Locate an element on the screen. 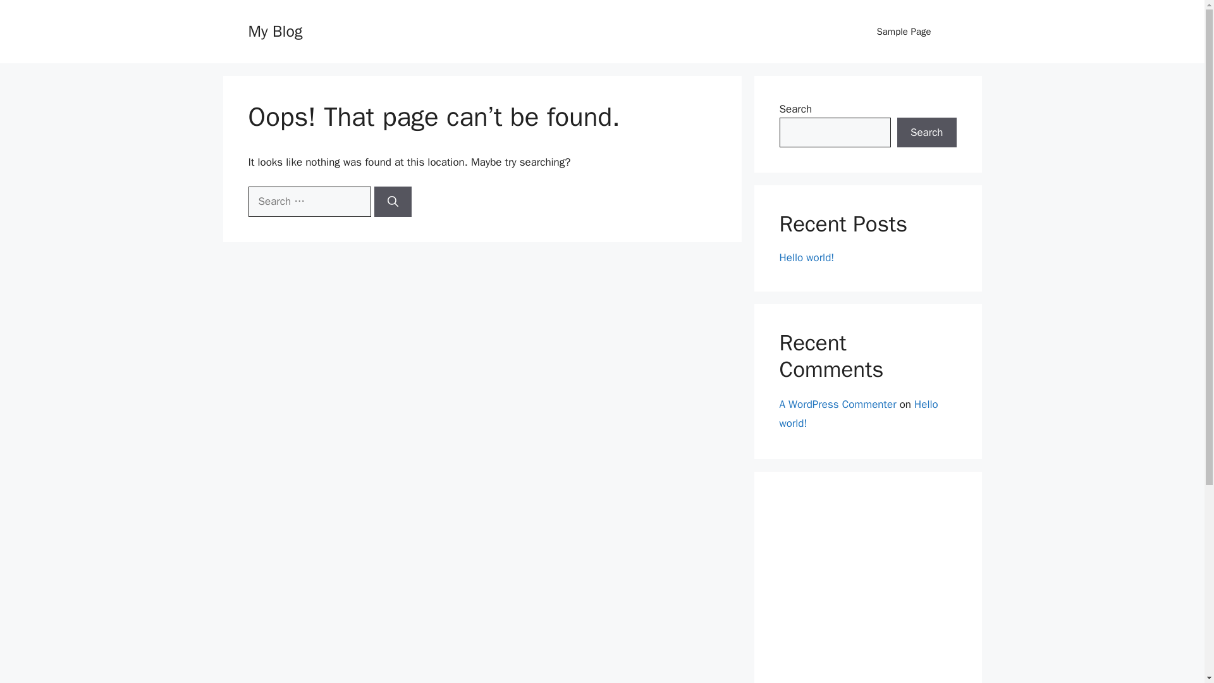 This screenshot has height=683, width=1214. Search for: is located at coordinates (309, 201).